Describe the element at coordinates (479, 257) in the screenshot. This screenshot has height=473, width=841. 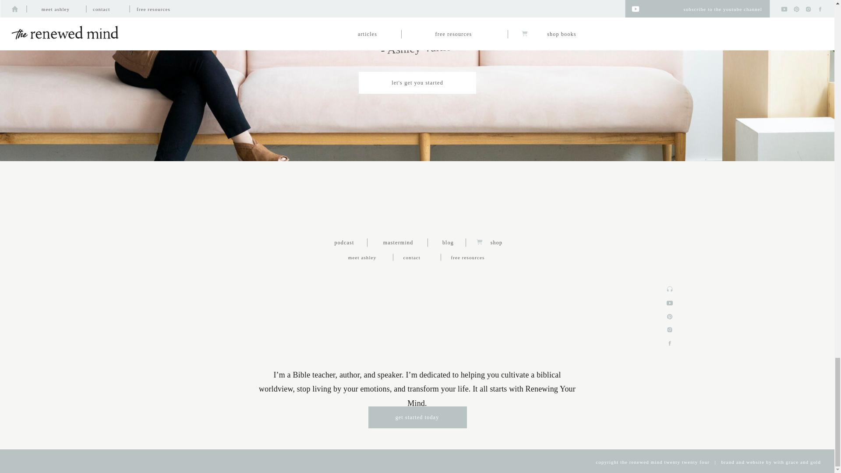
I see `free resources` at that location.